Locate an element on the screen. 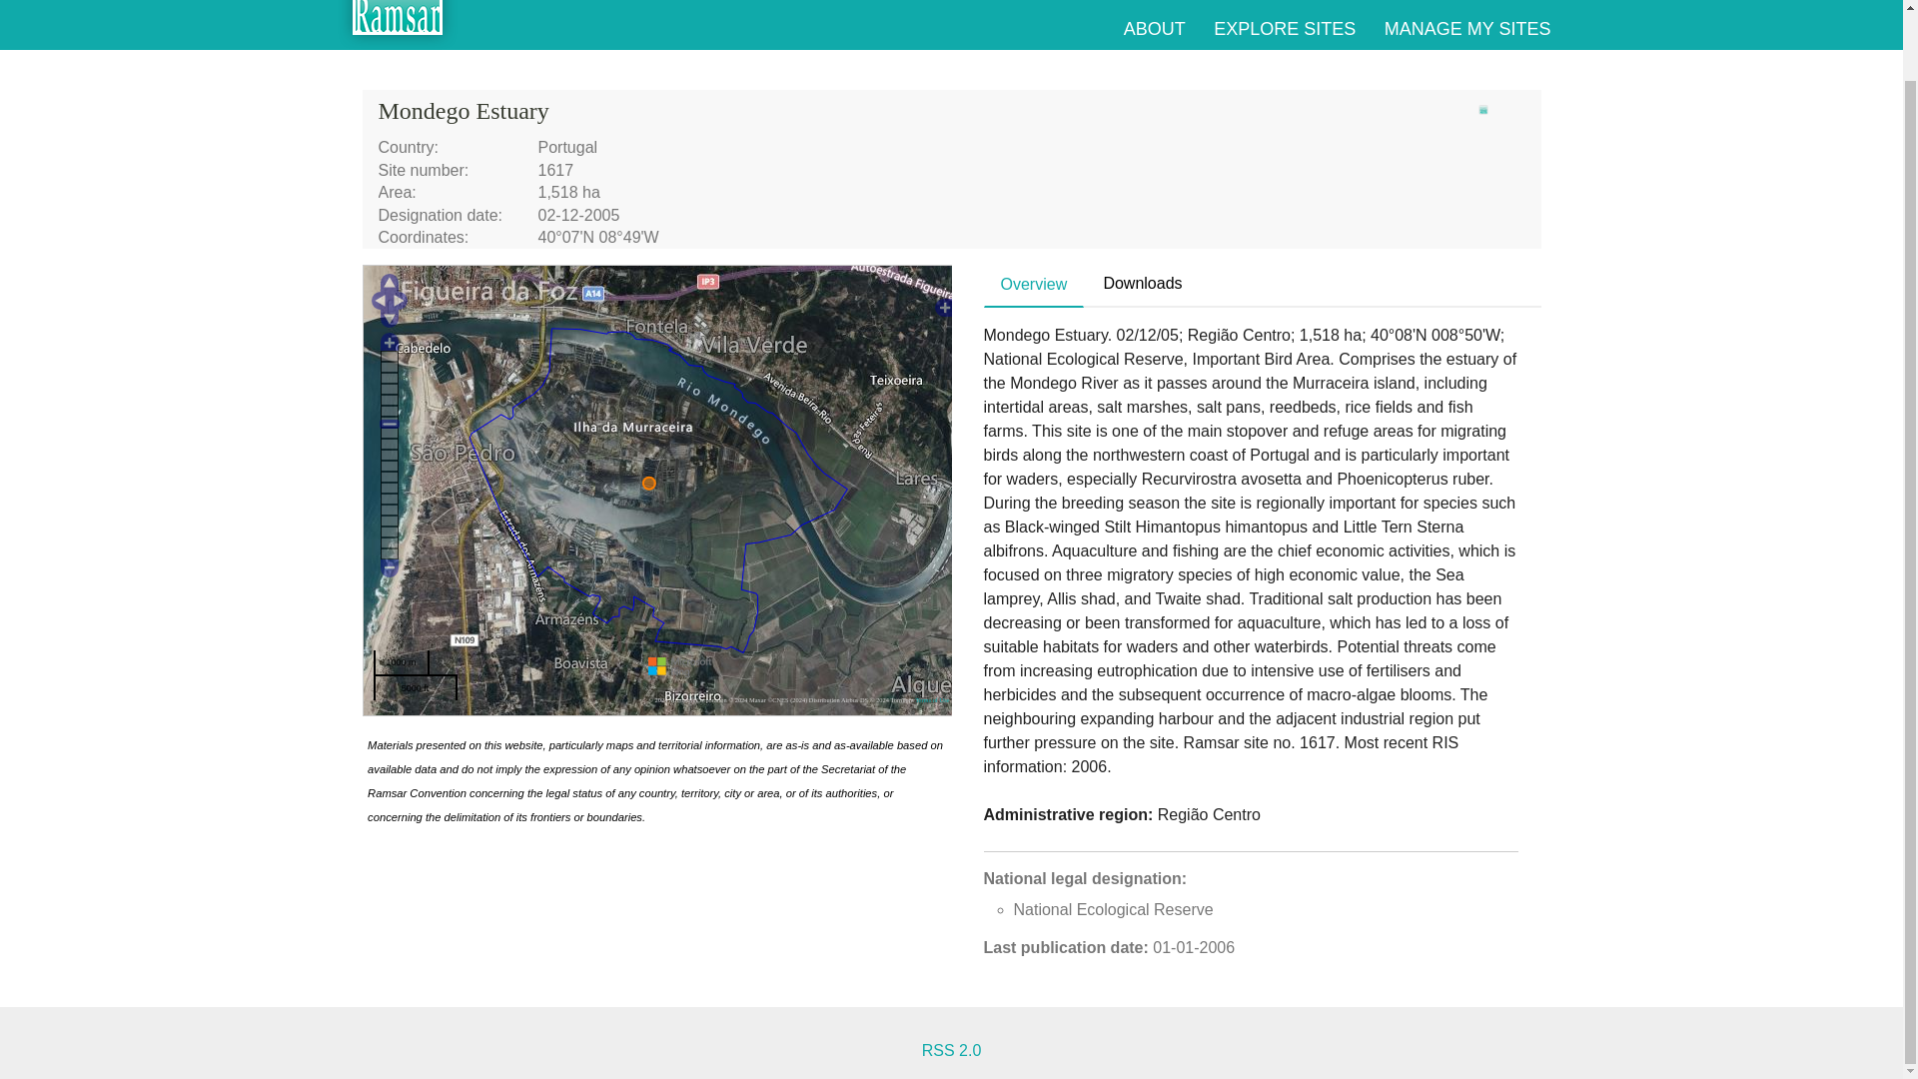 This screenshot has width=1918, height=1079. ABOUT is located at coordinates (1155, 28).